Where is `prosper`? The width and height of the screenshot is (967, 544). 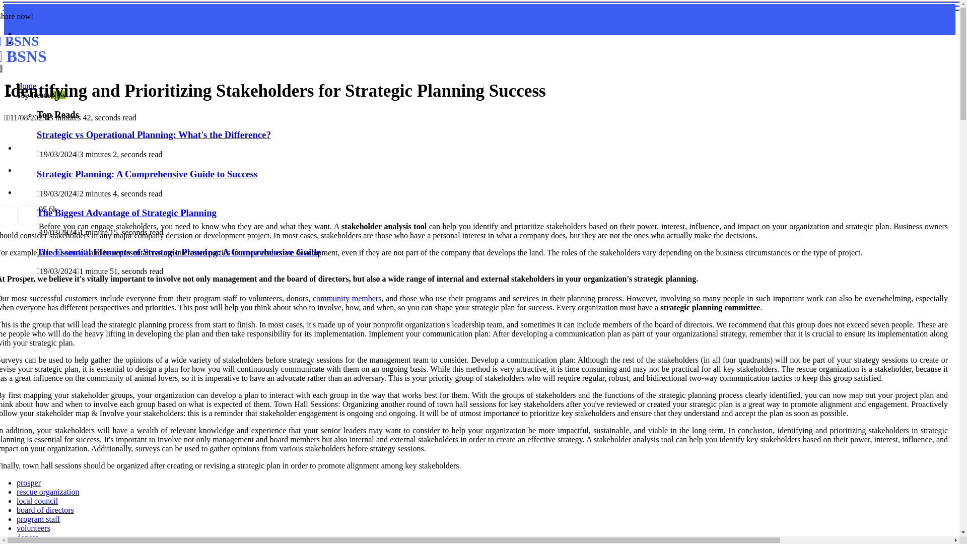
prosper is located at coordinates (27, 537).